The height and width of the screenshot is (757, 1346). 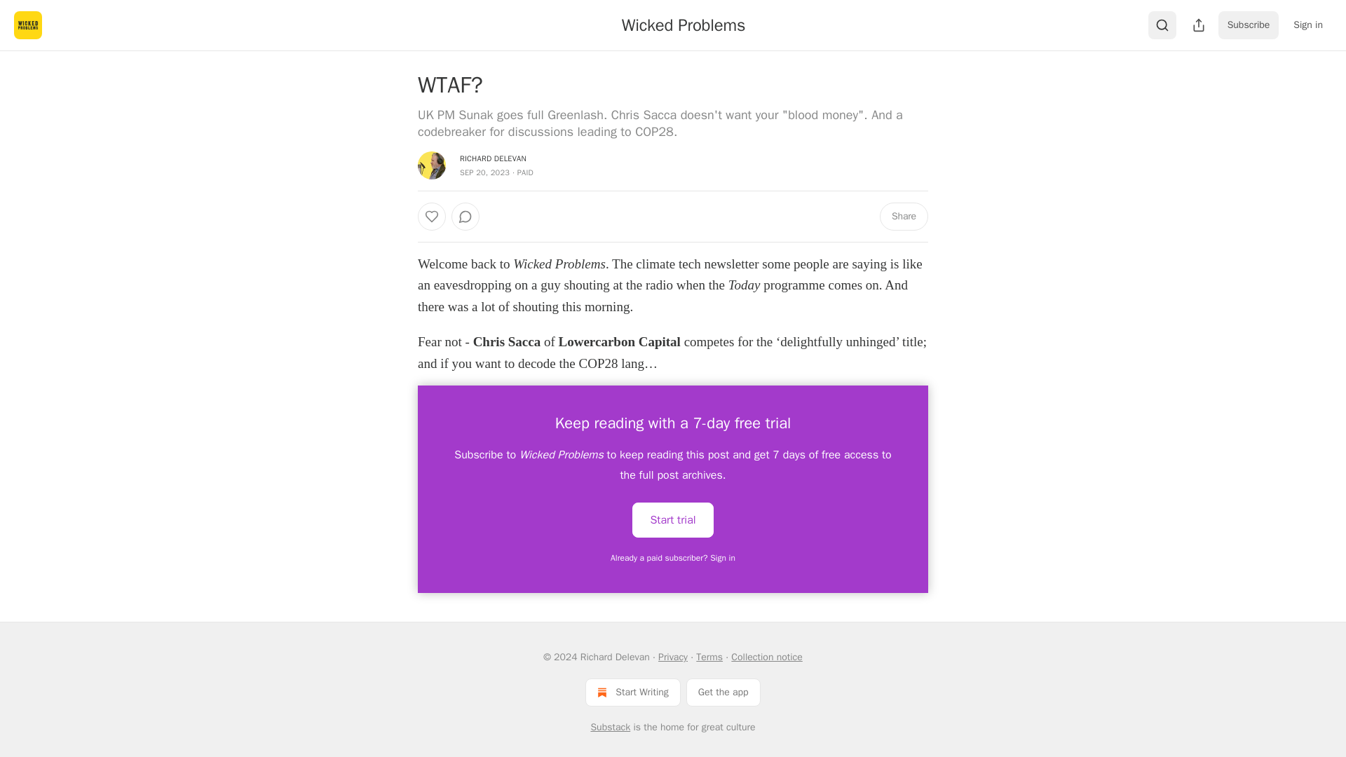 What do you see at coordinates (709, 657) in the screenshot?
I see `Terms` at bounding box center [709, 657].